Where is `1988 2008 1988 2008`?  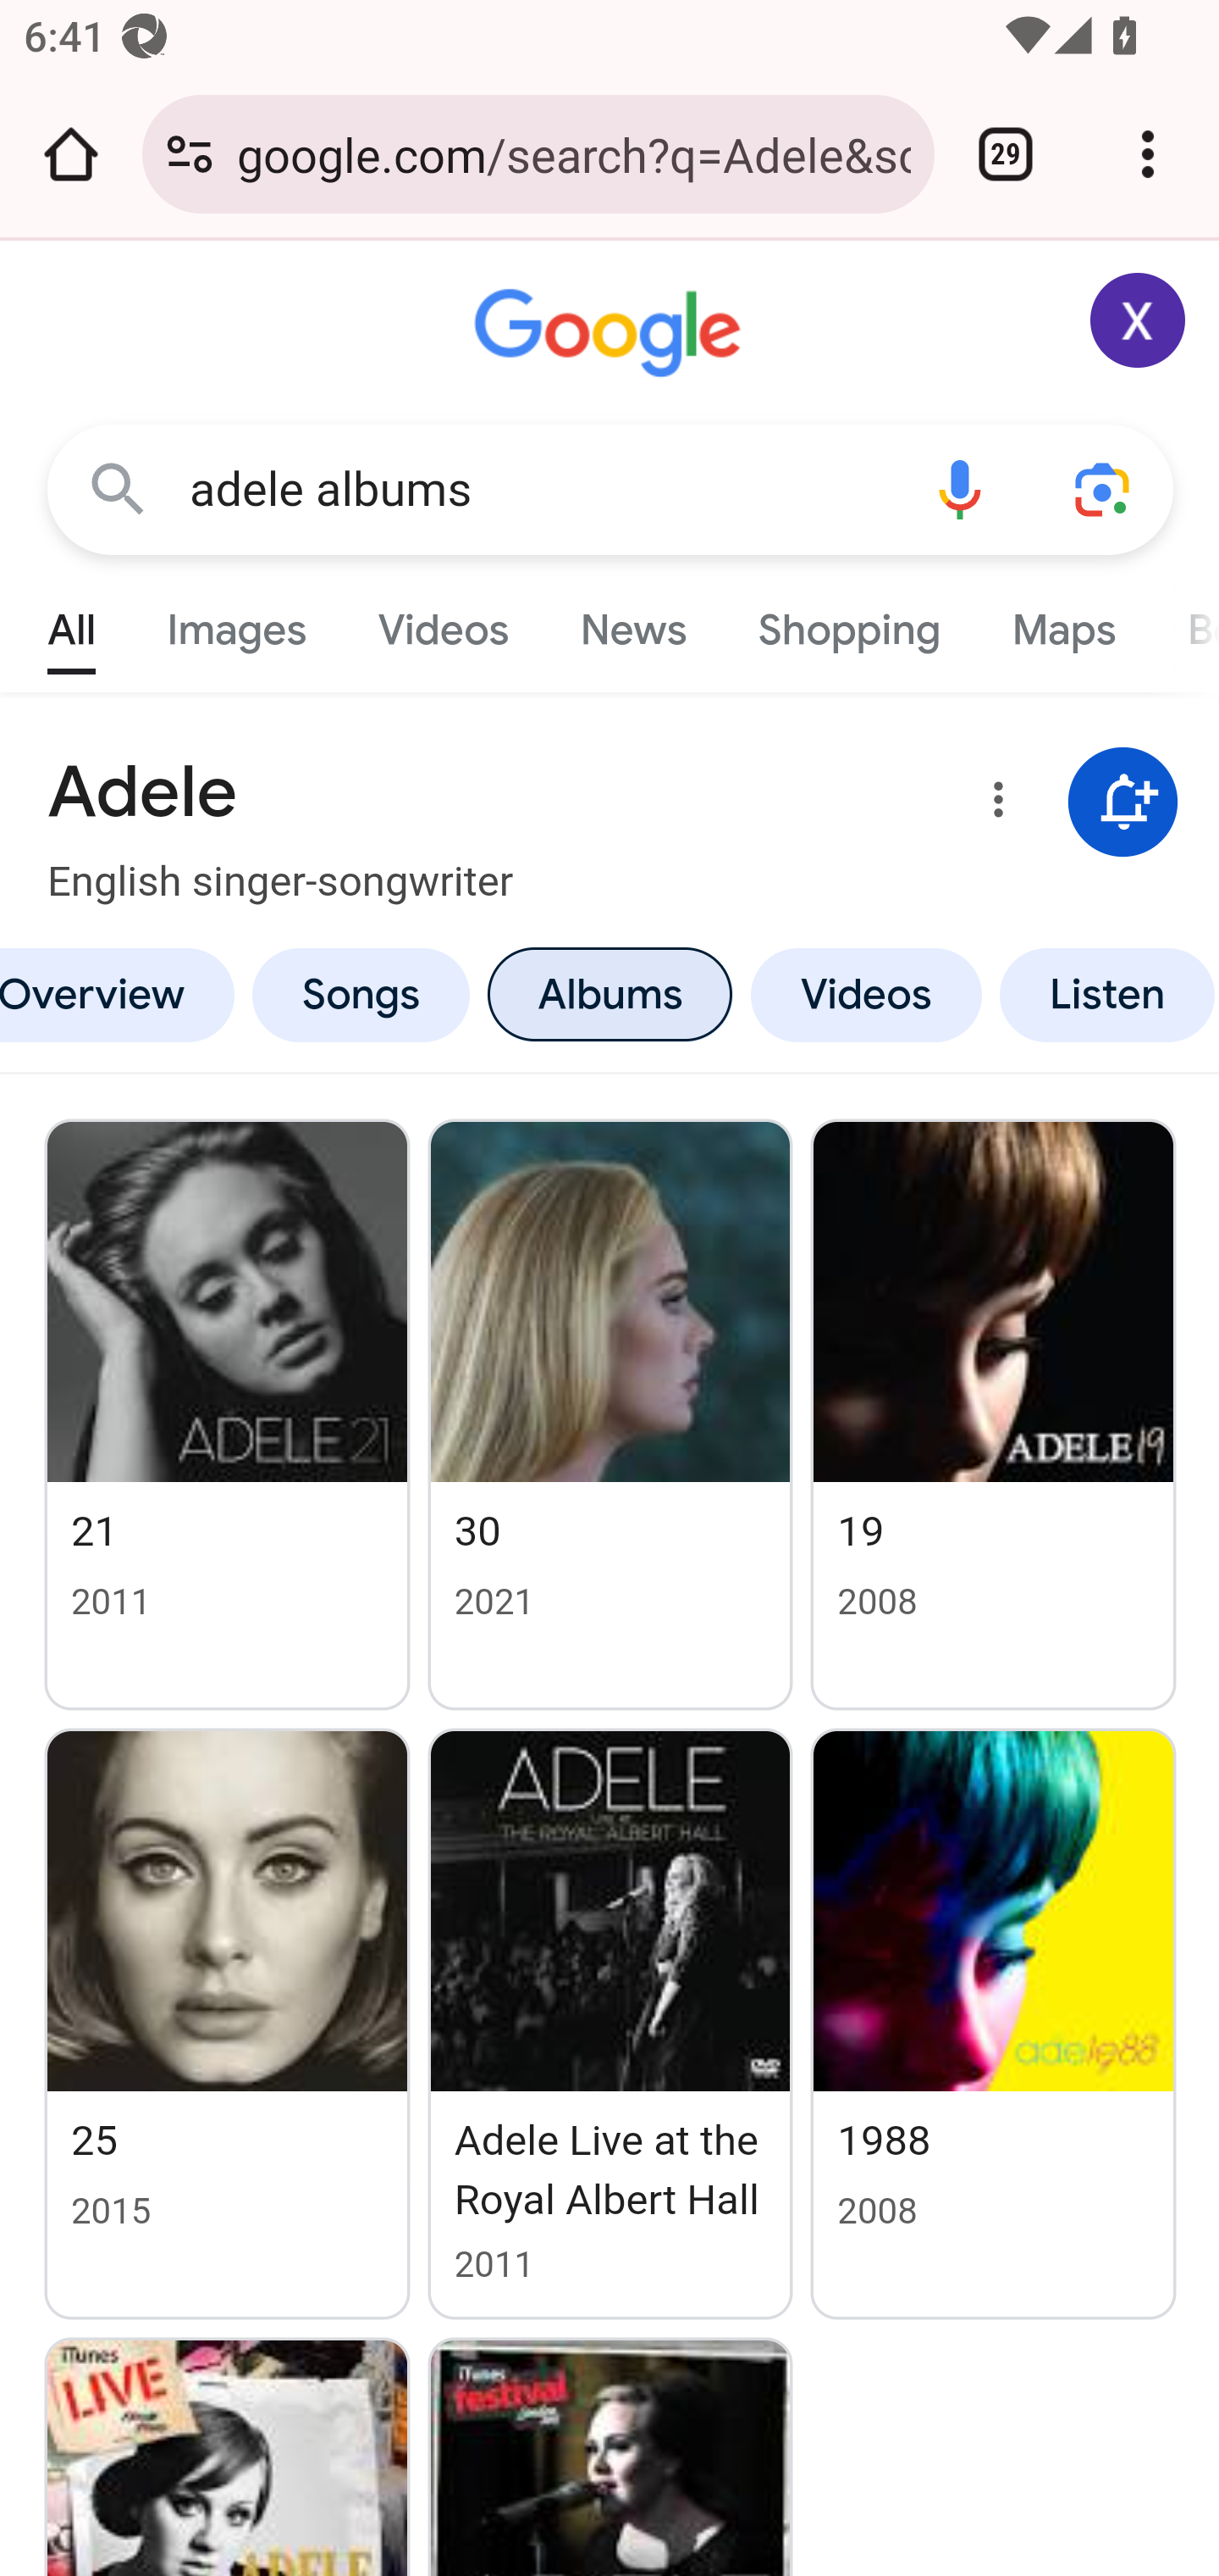 1988 2008 1988 2008 is located at coordinates (994, 2024).